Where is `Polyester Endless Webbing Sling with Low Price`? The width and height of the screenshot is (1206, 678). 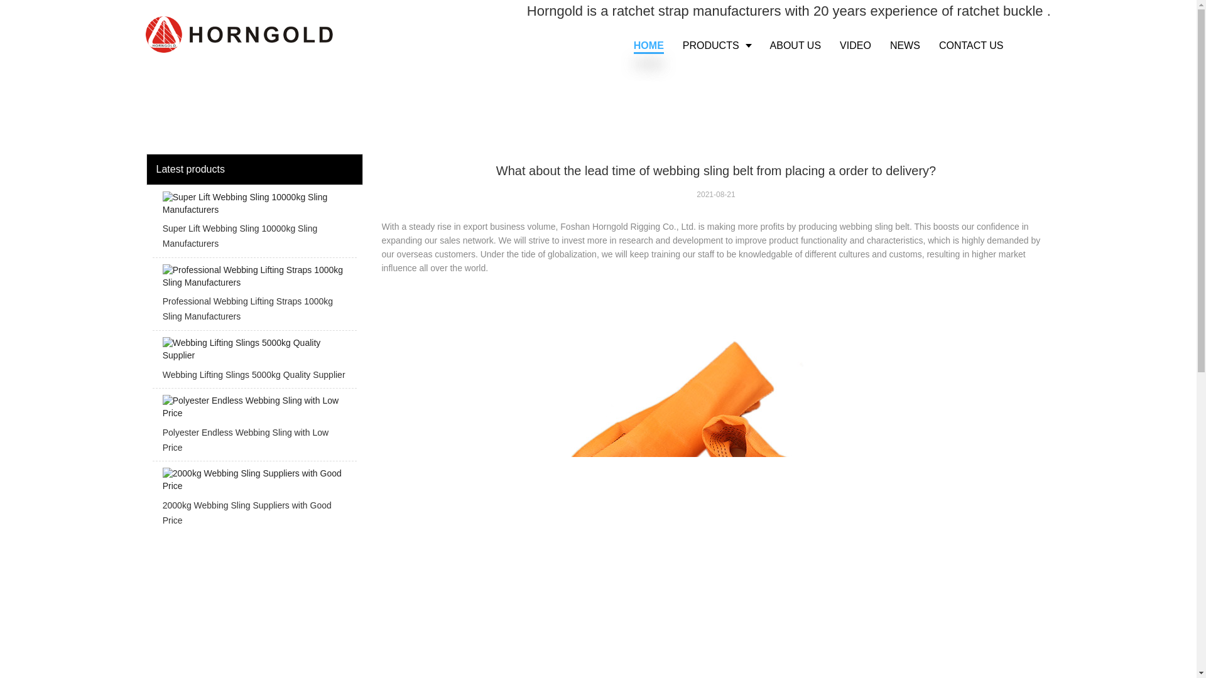
Polyester Endless Webbing Sling with Low Price is located at coordinates (254, 428).